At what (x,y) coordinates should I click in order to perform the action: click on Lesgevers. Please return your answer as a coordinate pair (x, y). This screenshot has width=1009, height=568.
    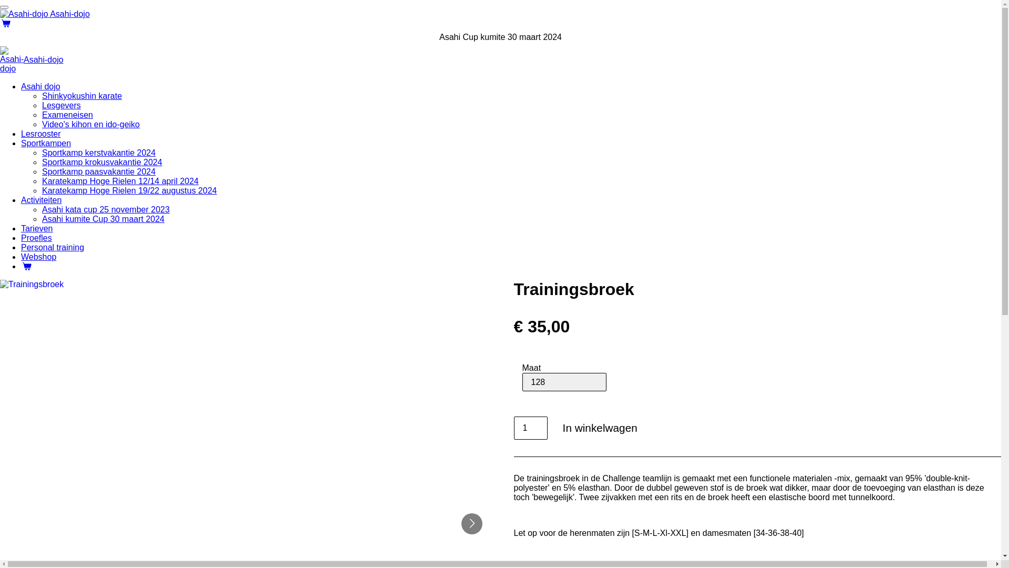
    Looking at the image, I should click on (61, 105).